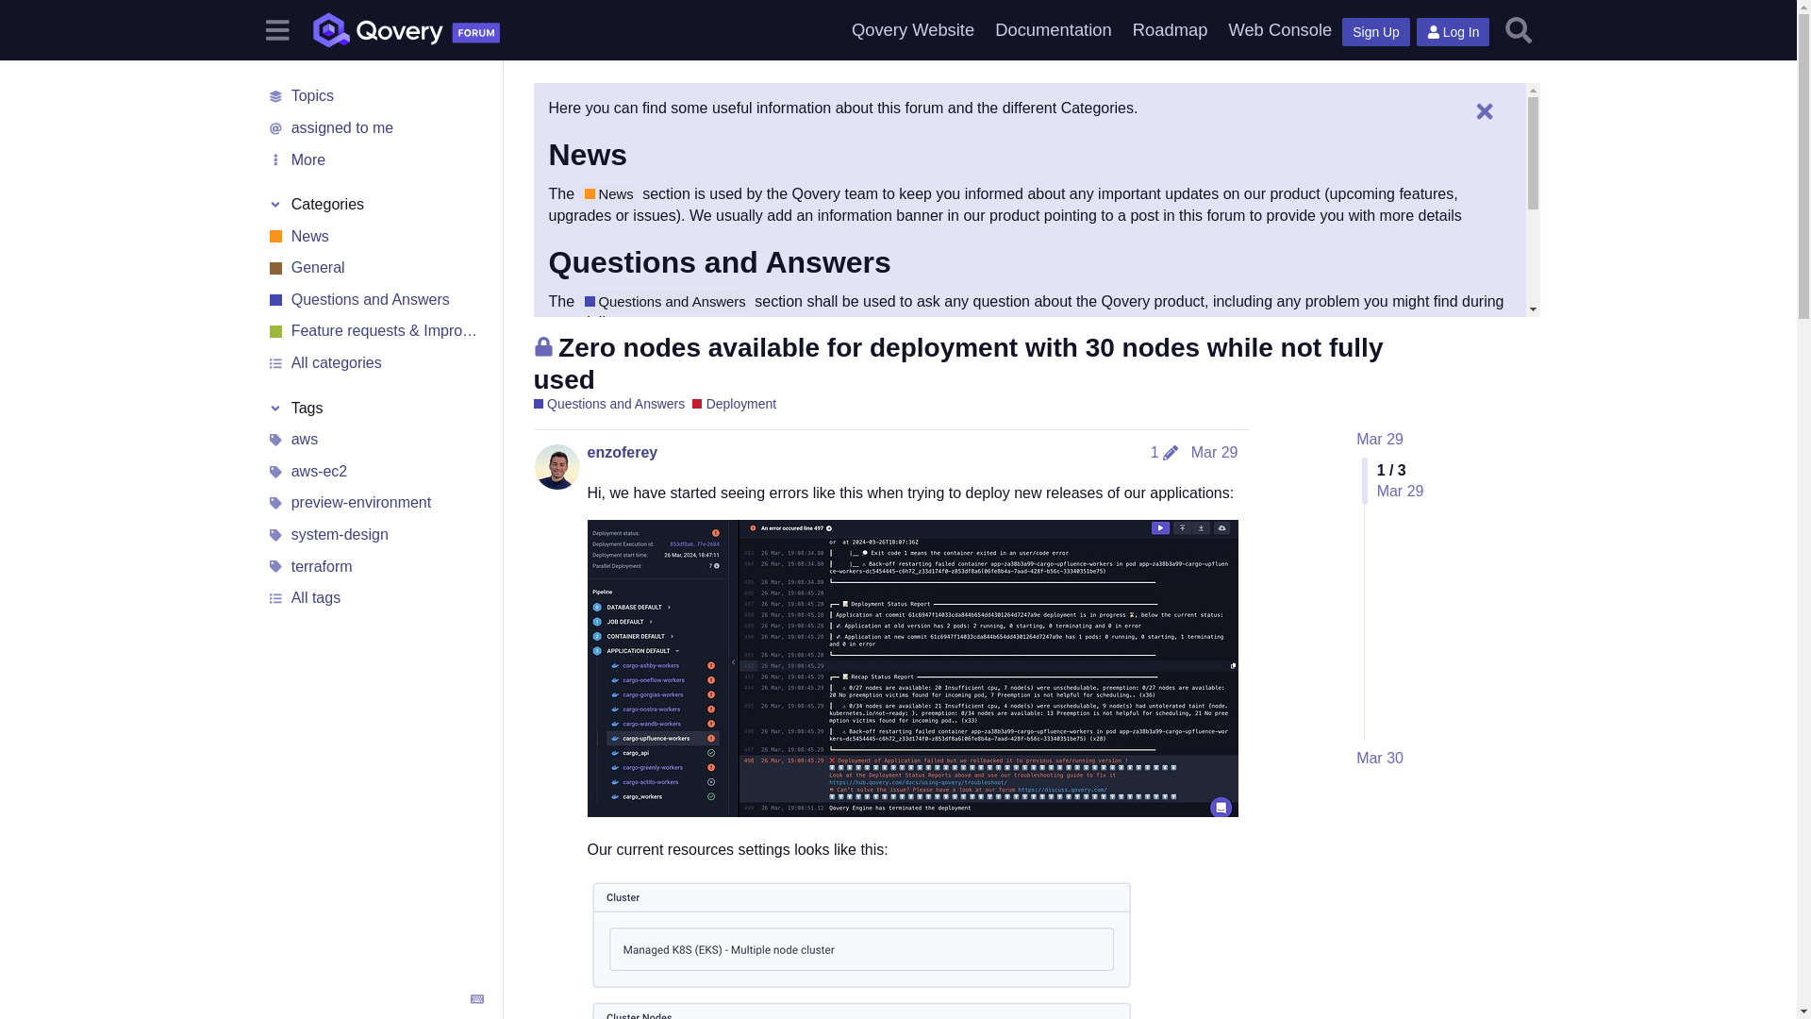  Describe the element at coordinates (1279, 30) in the screenshot. I see `Web Console` at that location.